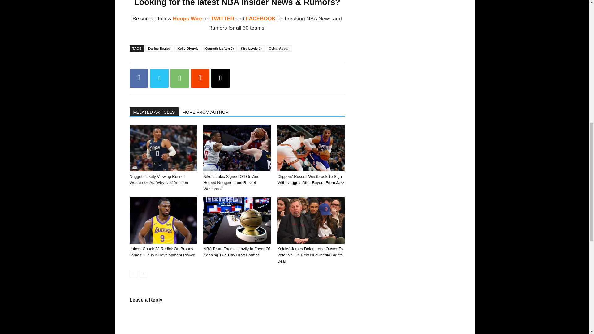 Image resolution: width=594 pixels, height=334 pixels. I want to click on ReddIt, so click(200, 78).